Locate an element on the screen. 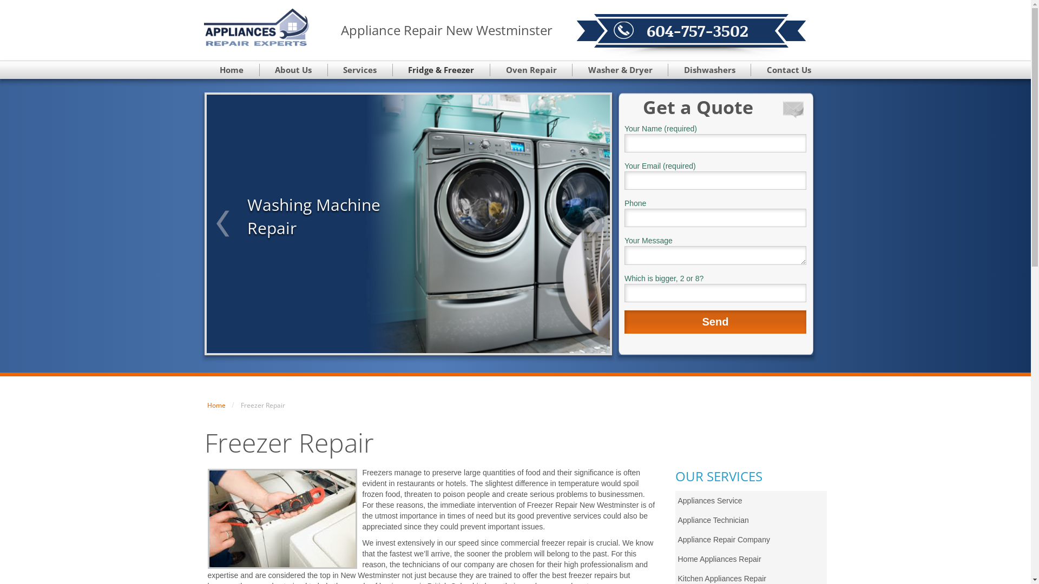 The height and width of the screenshot is (584, 1039). Appliance Technician is located at coordinates (751, 520).